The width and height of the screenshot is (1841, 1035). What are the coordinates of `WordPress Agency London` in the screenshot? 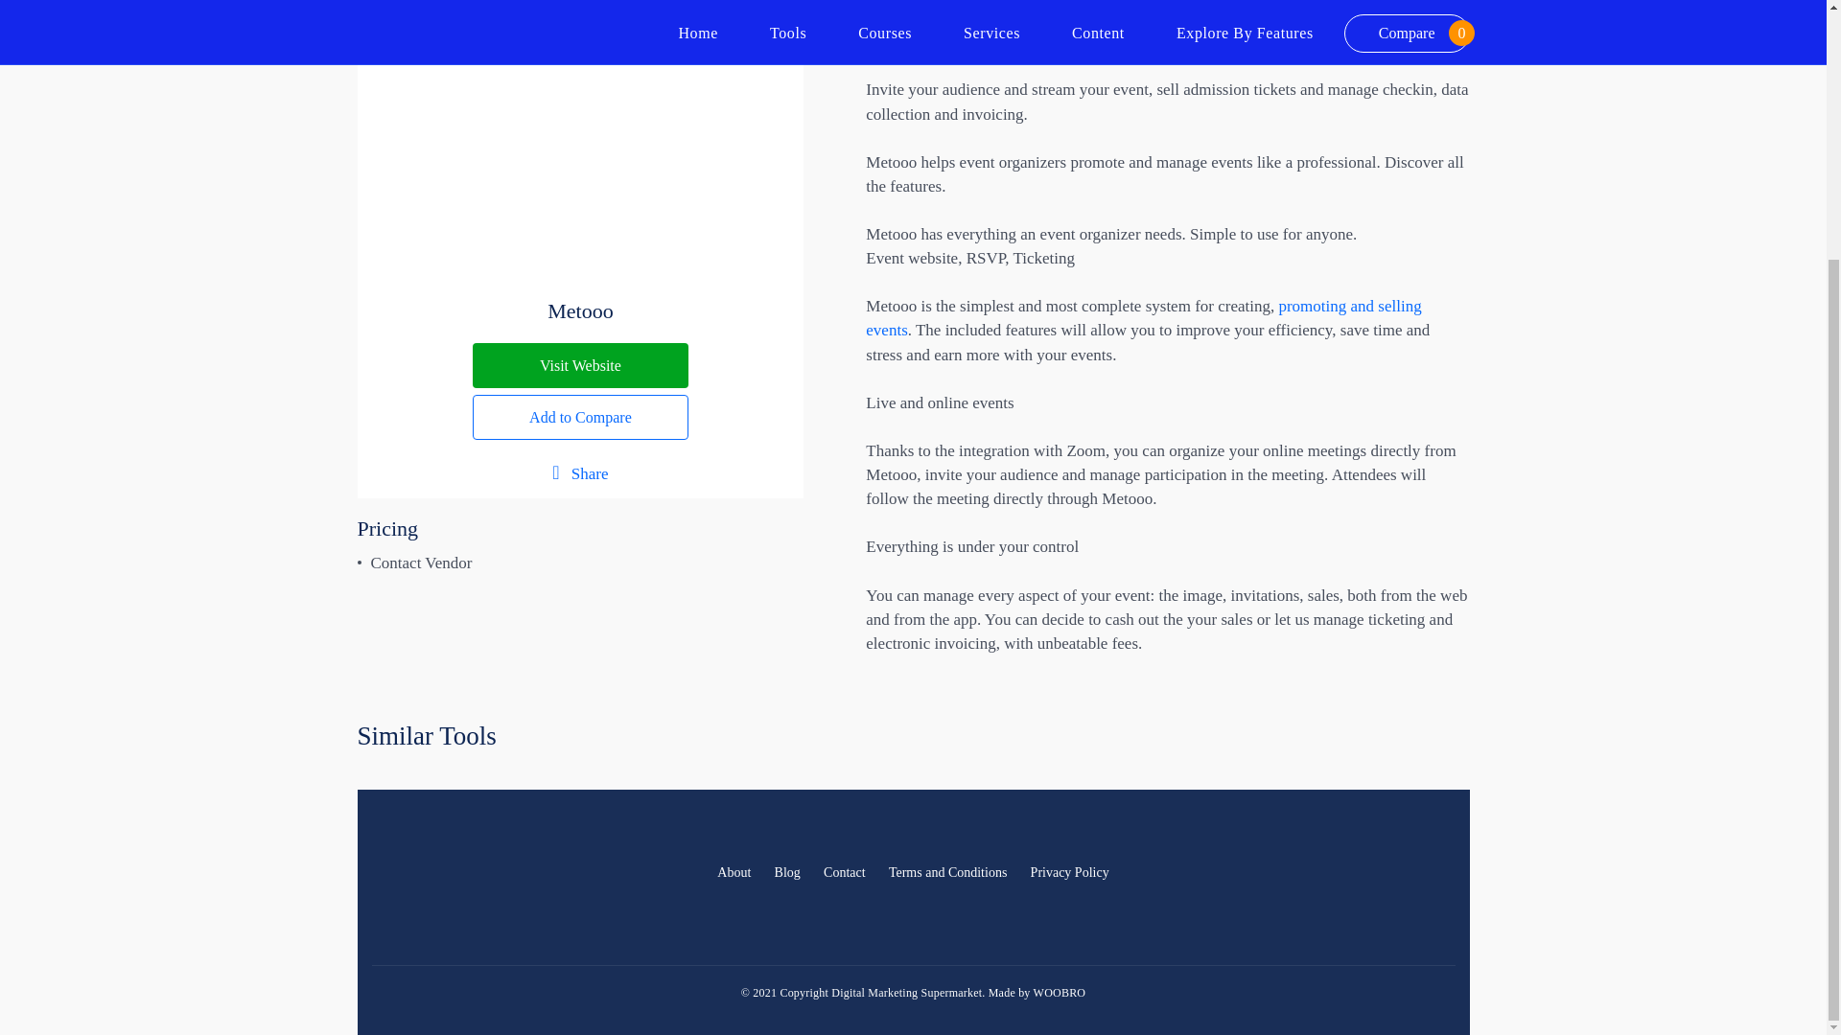 It's located at (1059, 993).